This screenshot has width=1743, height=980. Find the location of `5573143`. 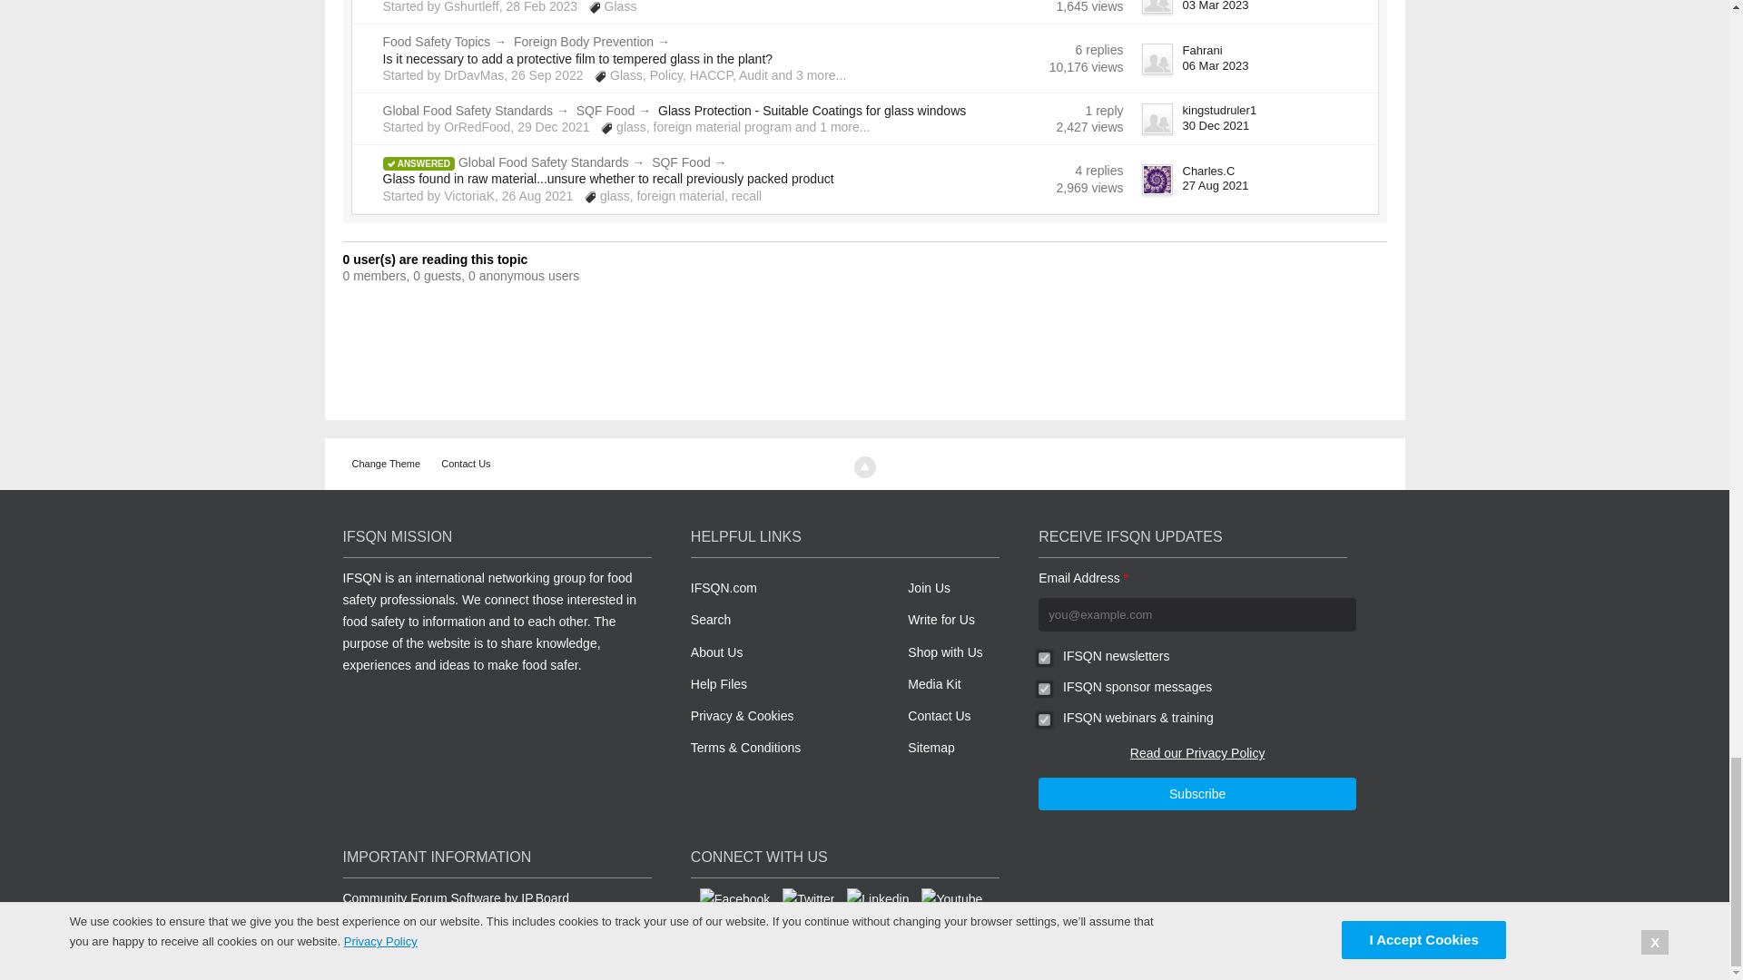

5573143 is located at coordinates (1044, 688).